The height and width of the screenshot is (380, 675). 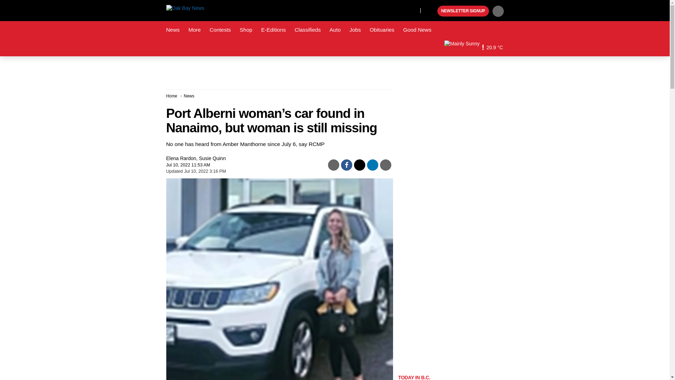 I want to click on Play, so click(x=431, y=11).